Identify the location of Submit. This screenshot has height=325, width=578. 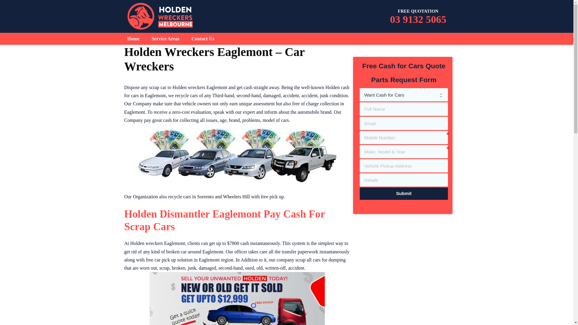
(404, 194).